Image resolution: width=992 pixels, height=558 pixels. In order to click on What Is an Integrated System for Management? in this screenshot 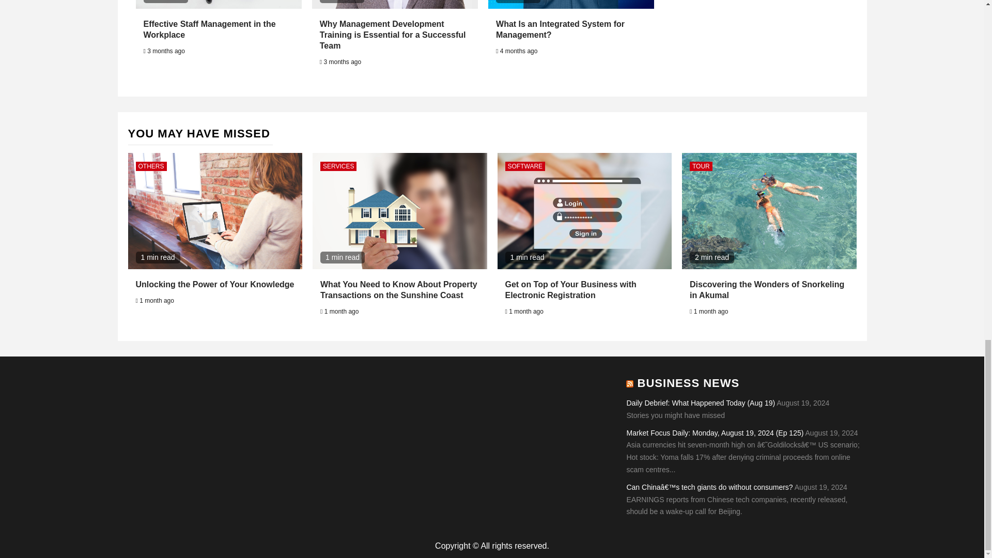, I will do `click(560, 29)`.